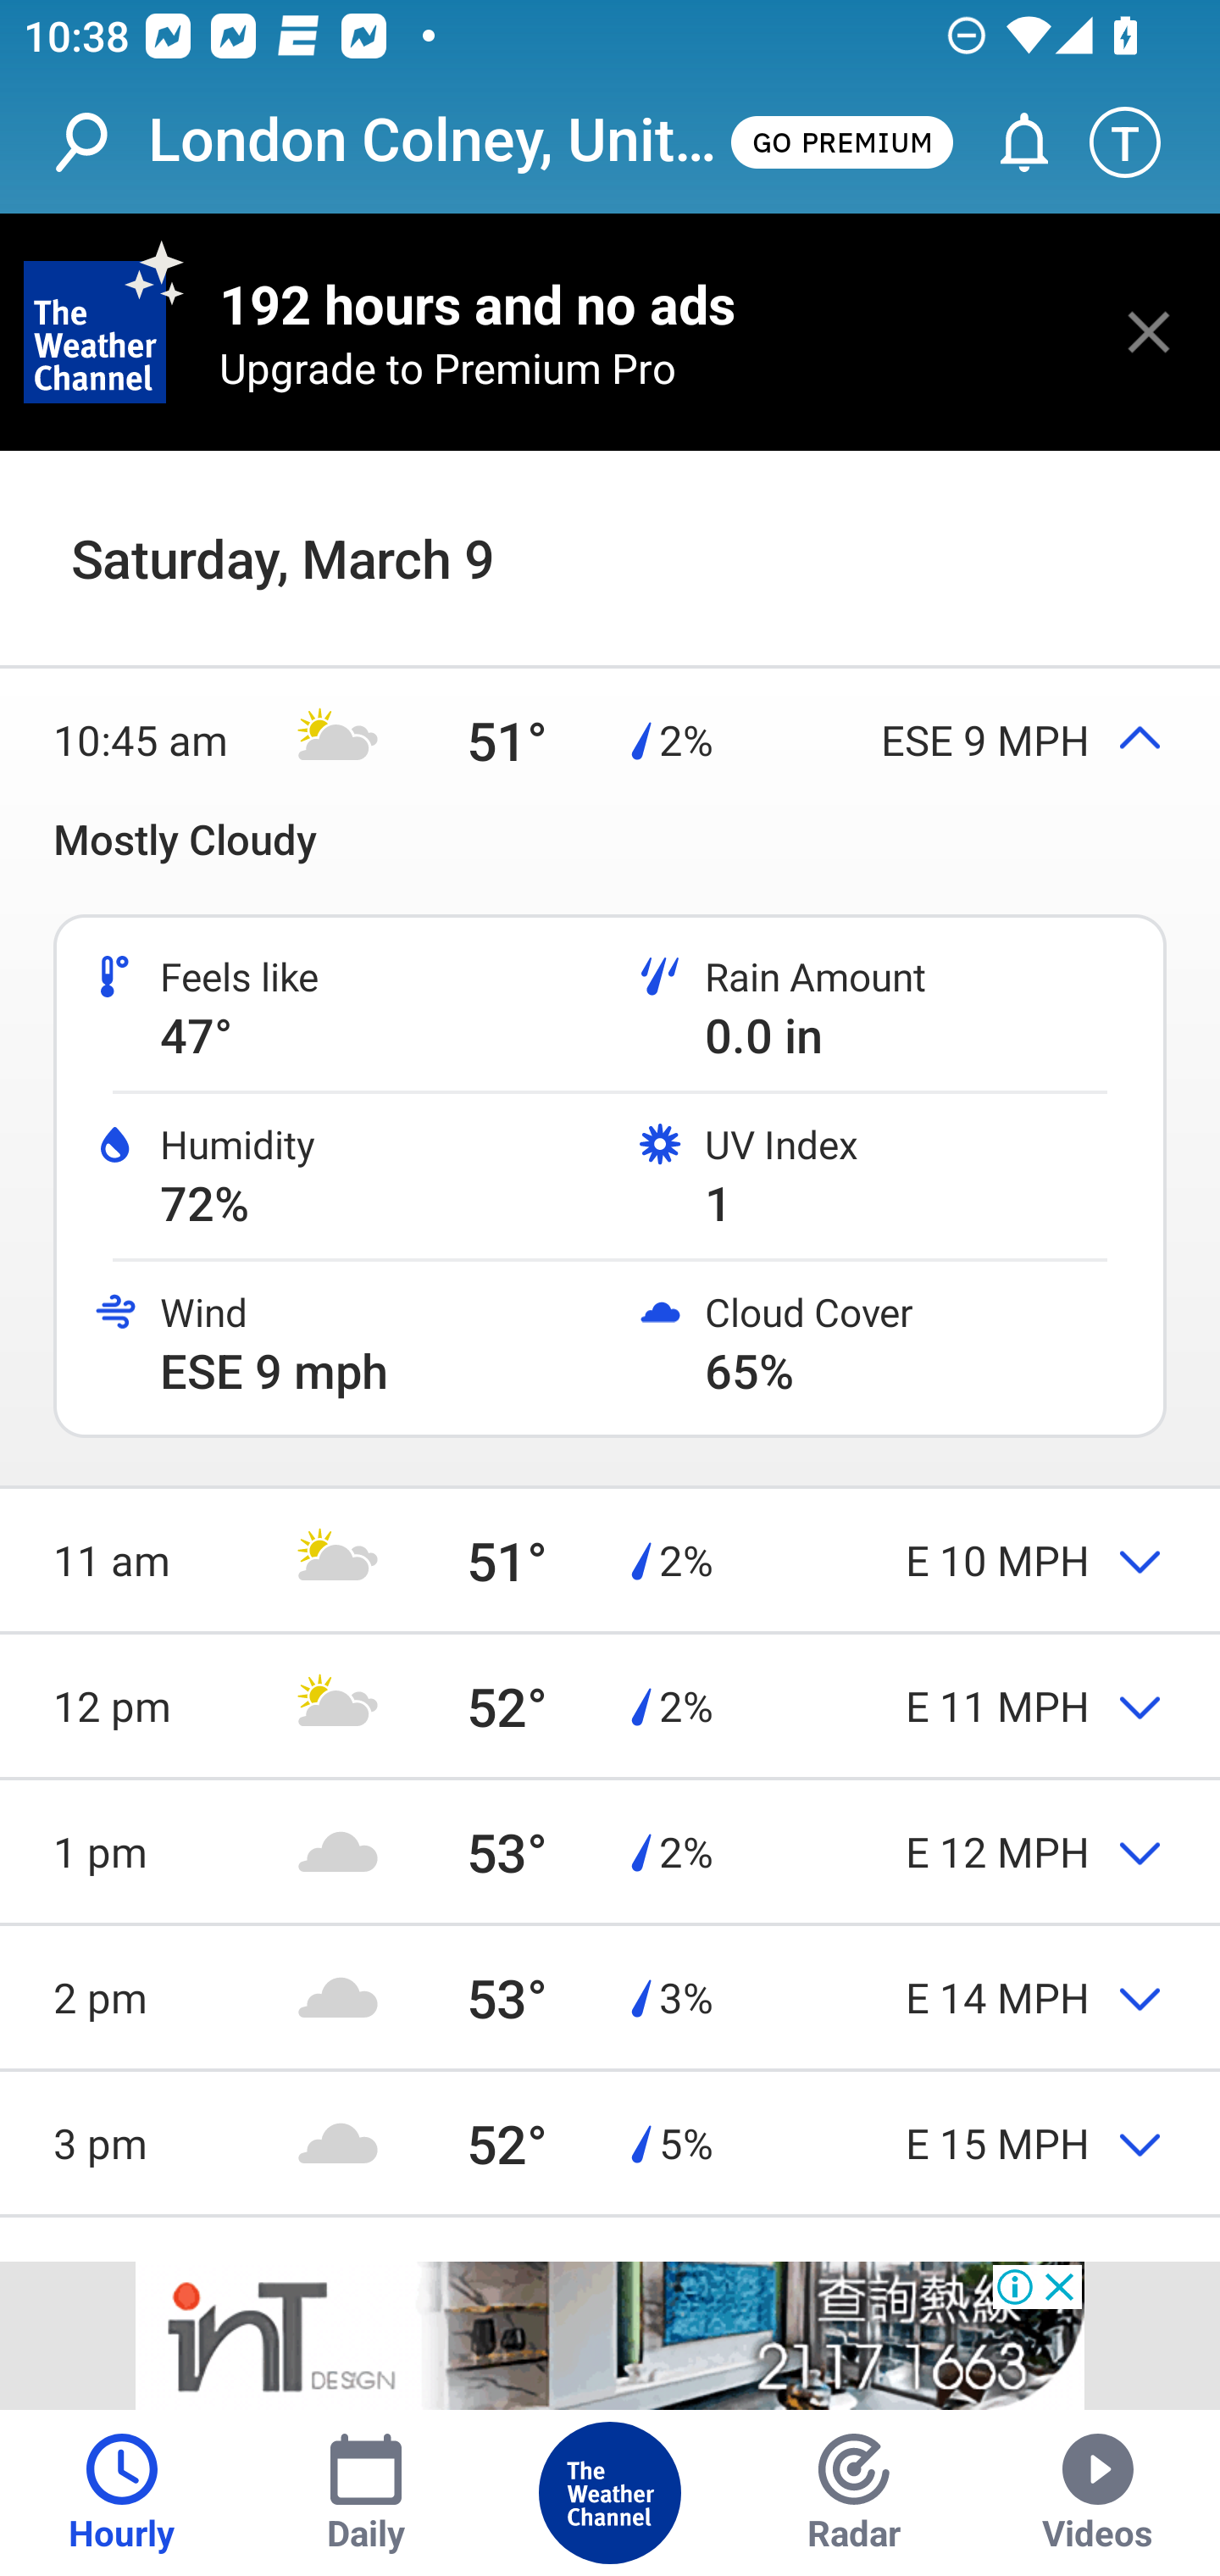 The width and height of the screenshot is (1220, 2576). What do you see at coordinates (610, 1851) in the screenshot?
I see `1 pm 53° 2% E 12 MPH` at bounding box center [610, 1851].